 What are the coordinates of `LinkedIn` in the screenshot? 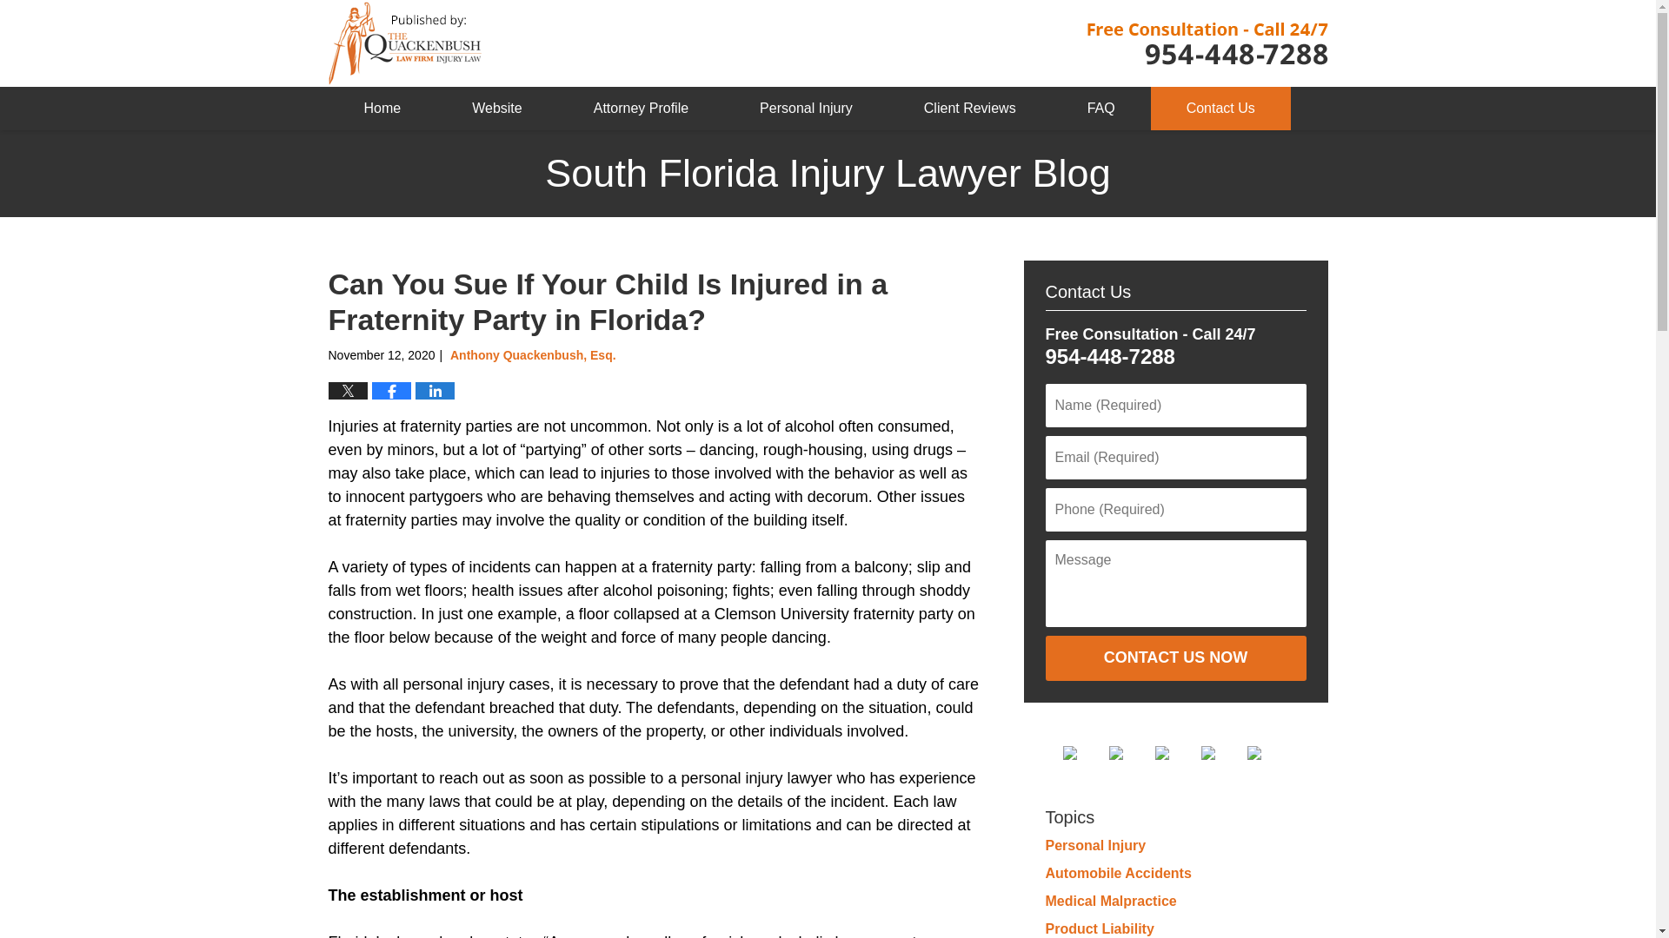 It's located at (1175, 752).